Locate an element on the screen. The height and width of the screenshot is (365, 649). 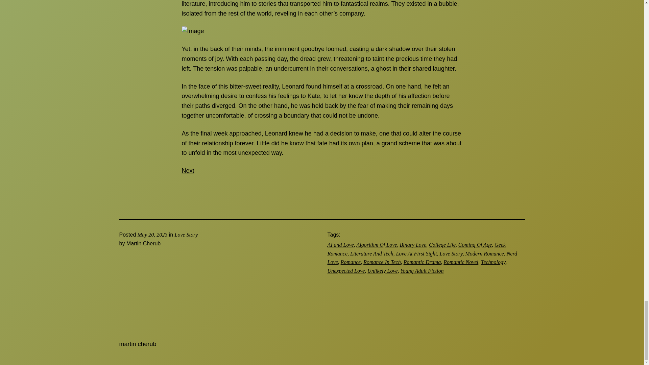
Love Story is located at coordinates (451, 253).